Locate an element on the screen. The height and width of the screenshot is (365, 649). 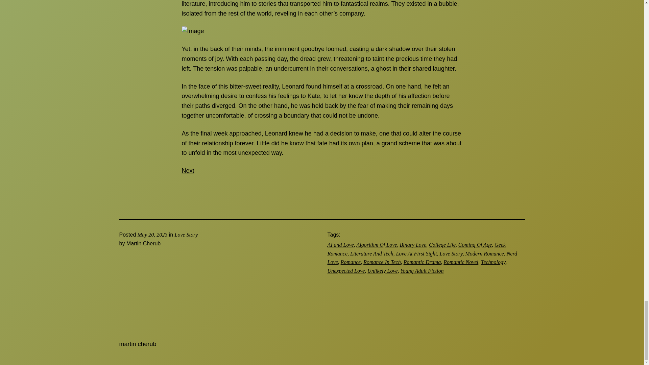
Love Story is located at coordinates (451, 253).